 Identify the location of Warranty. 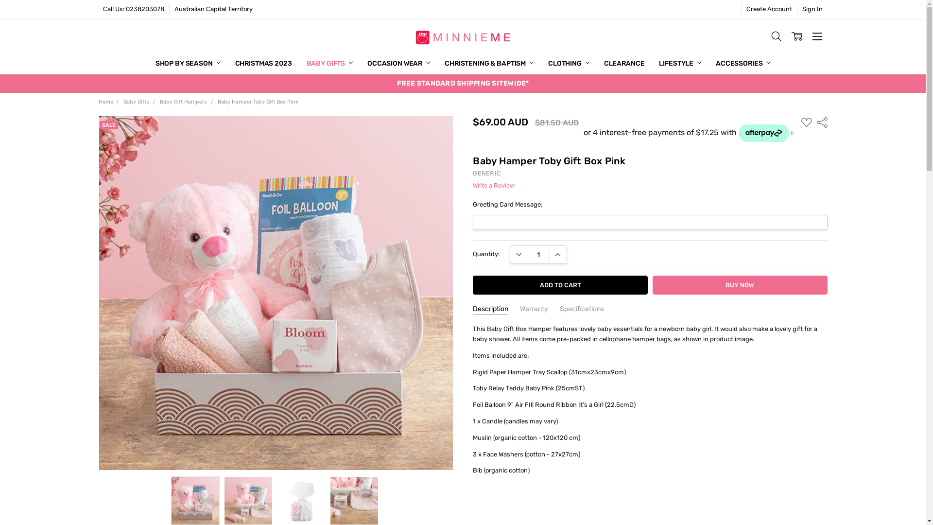
(534, 310).